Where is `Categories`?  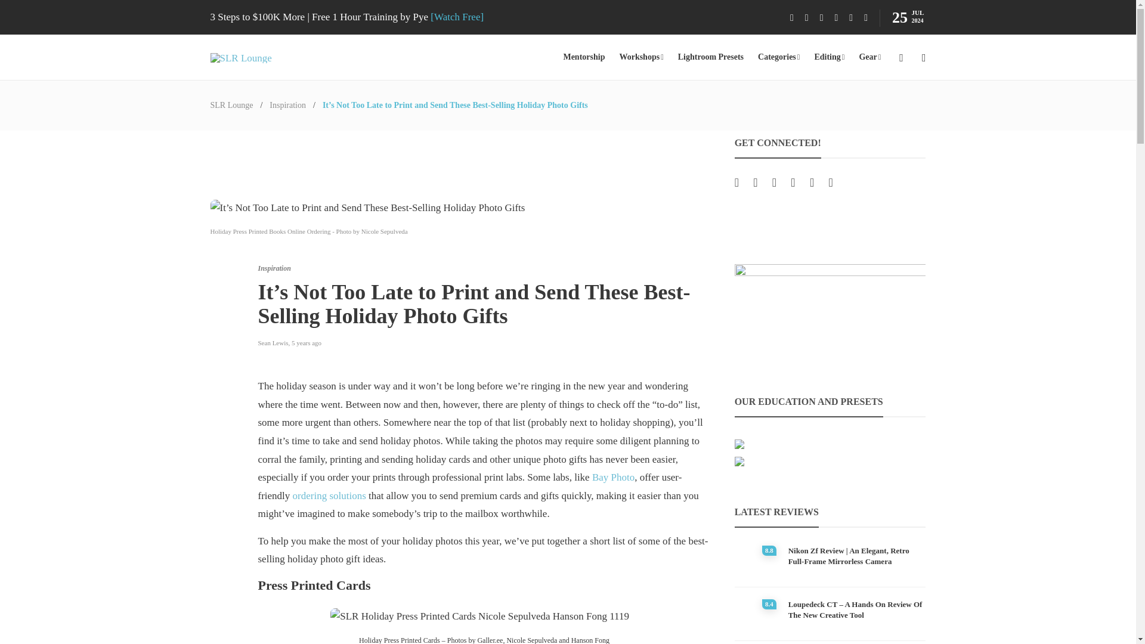
Categories is located at coordinates (779, 57).